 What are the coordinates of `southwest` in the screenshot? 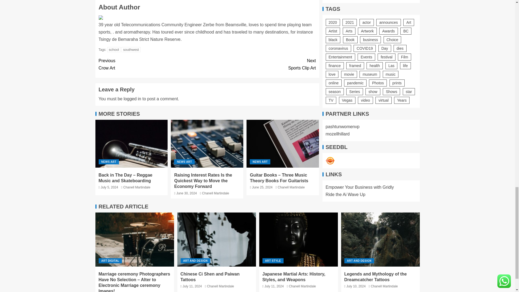 It's located at (153, 64).